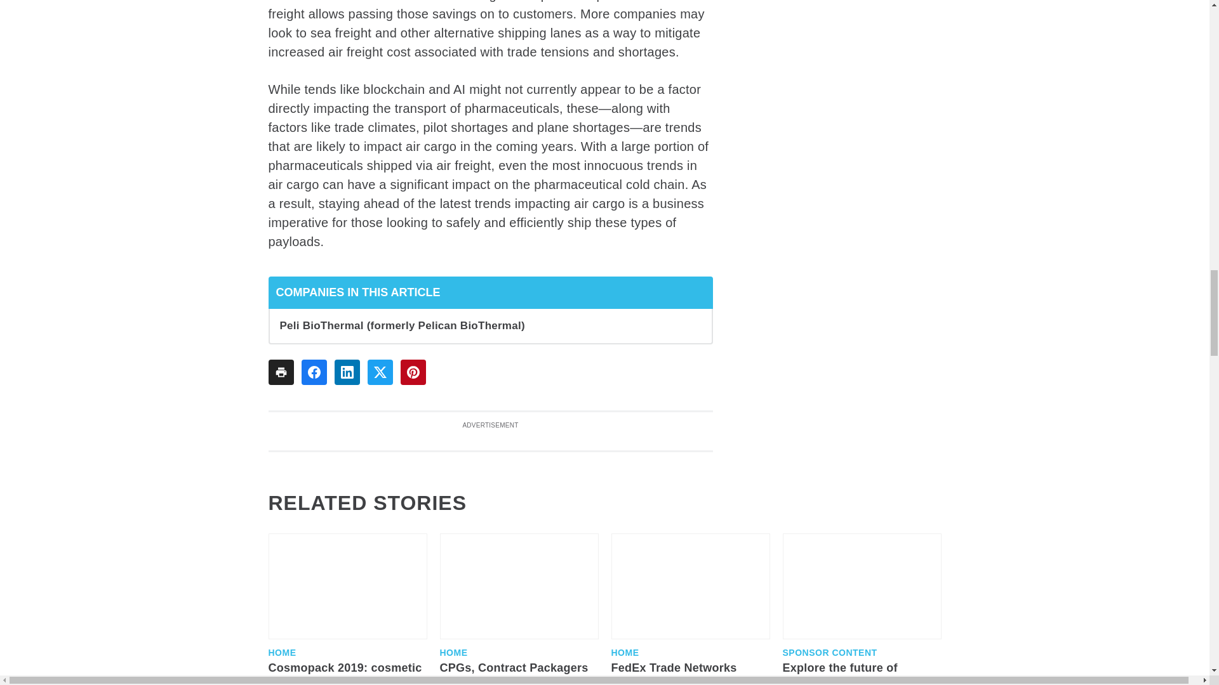 The image size is (1219, 685). Describe the element at coordinates (314, 372) in the screenshot. I see `Share To facebook` at that location.